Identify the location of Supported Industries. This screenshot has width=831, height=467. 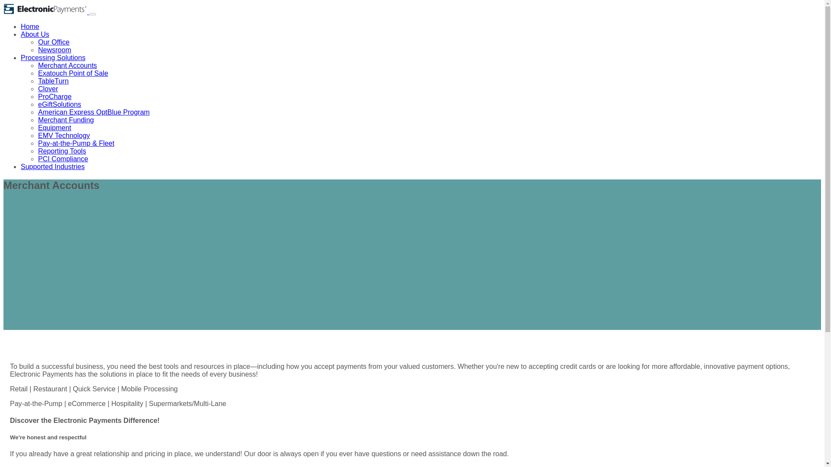
(53, 166).